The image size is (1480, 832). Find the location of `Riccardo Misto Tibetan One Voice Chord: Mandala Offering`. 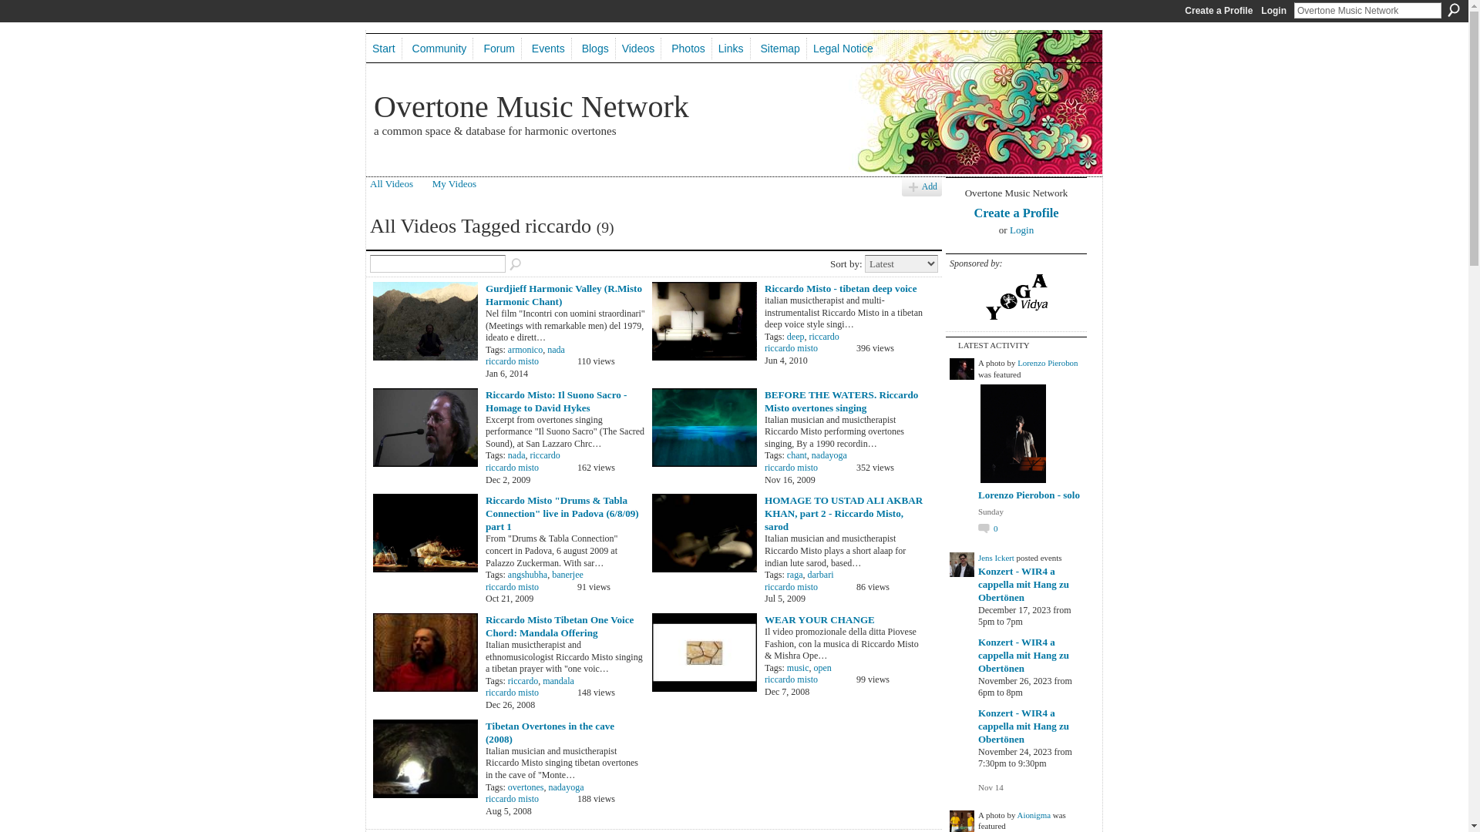

Riccardo Misto Tibetan One Voice Chord: Mandala Offering is located at coordinates (560, 626).